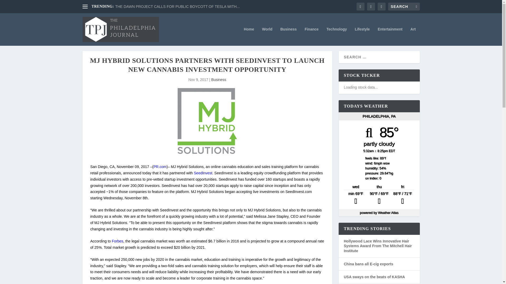 The width and height of the screenshot is (506, 284). I want to click on PM Thunderstorms, so click(402, 198).